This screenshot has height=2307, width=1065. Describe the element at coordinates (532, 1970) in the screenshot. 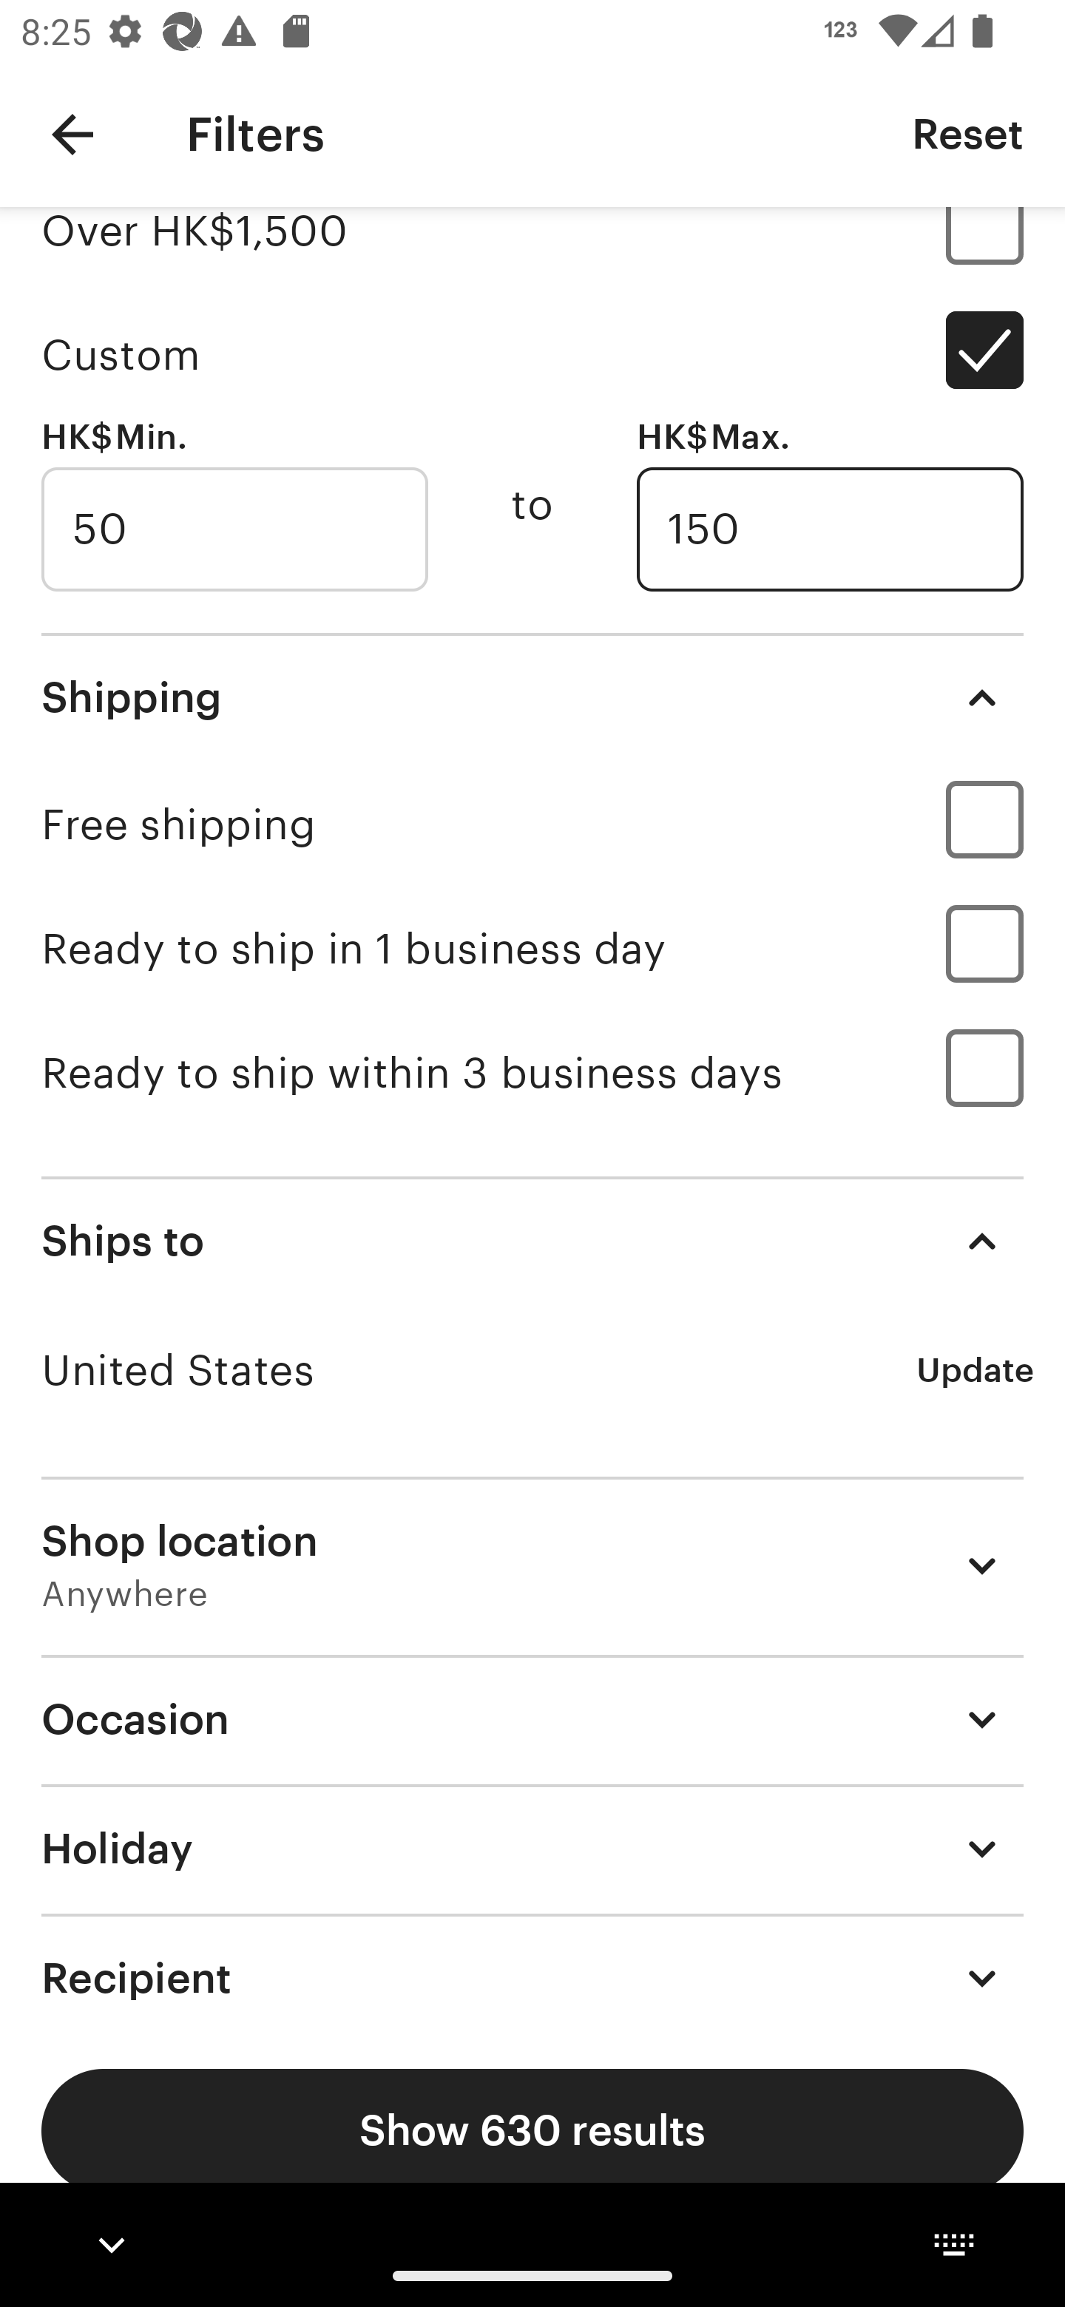

I see `Recipient` at that location.